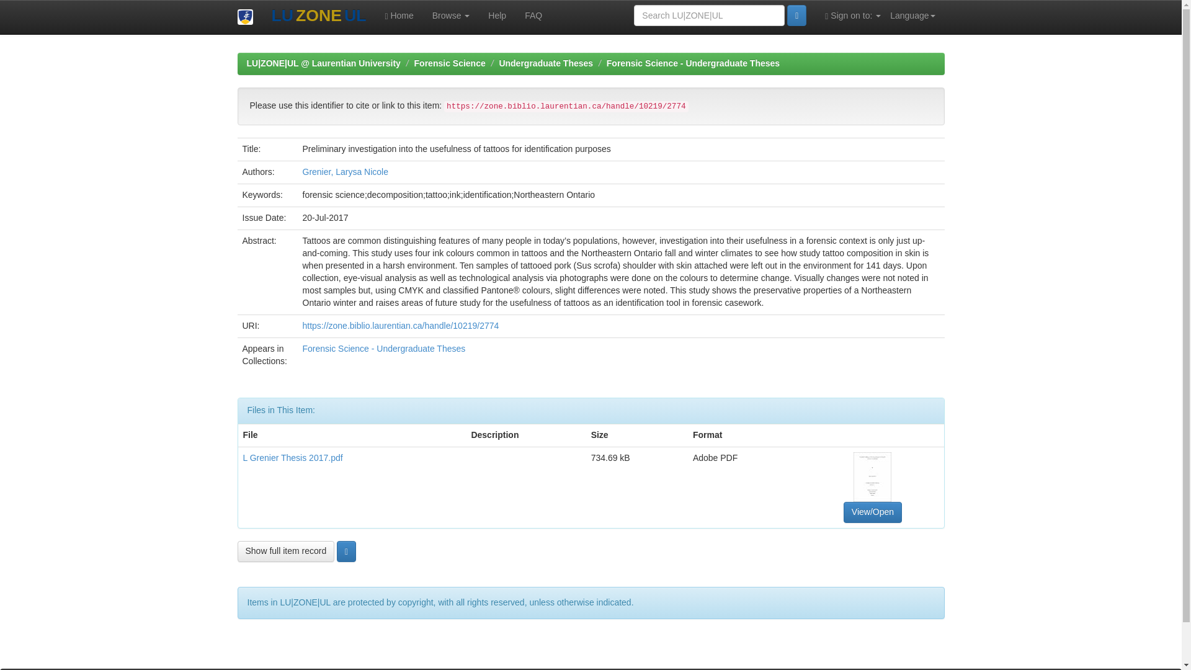 The width and height of the screenshot is (1191, 670). I want to click on Forensic Science, so click(450, 63).